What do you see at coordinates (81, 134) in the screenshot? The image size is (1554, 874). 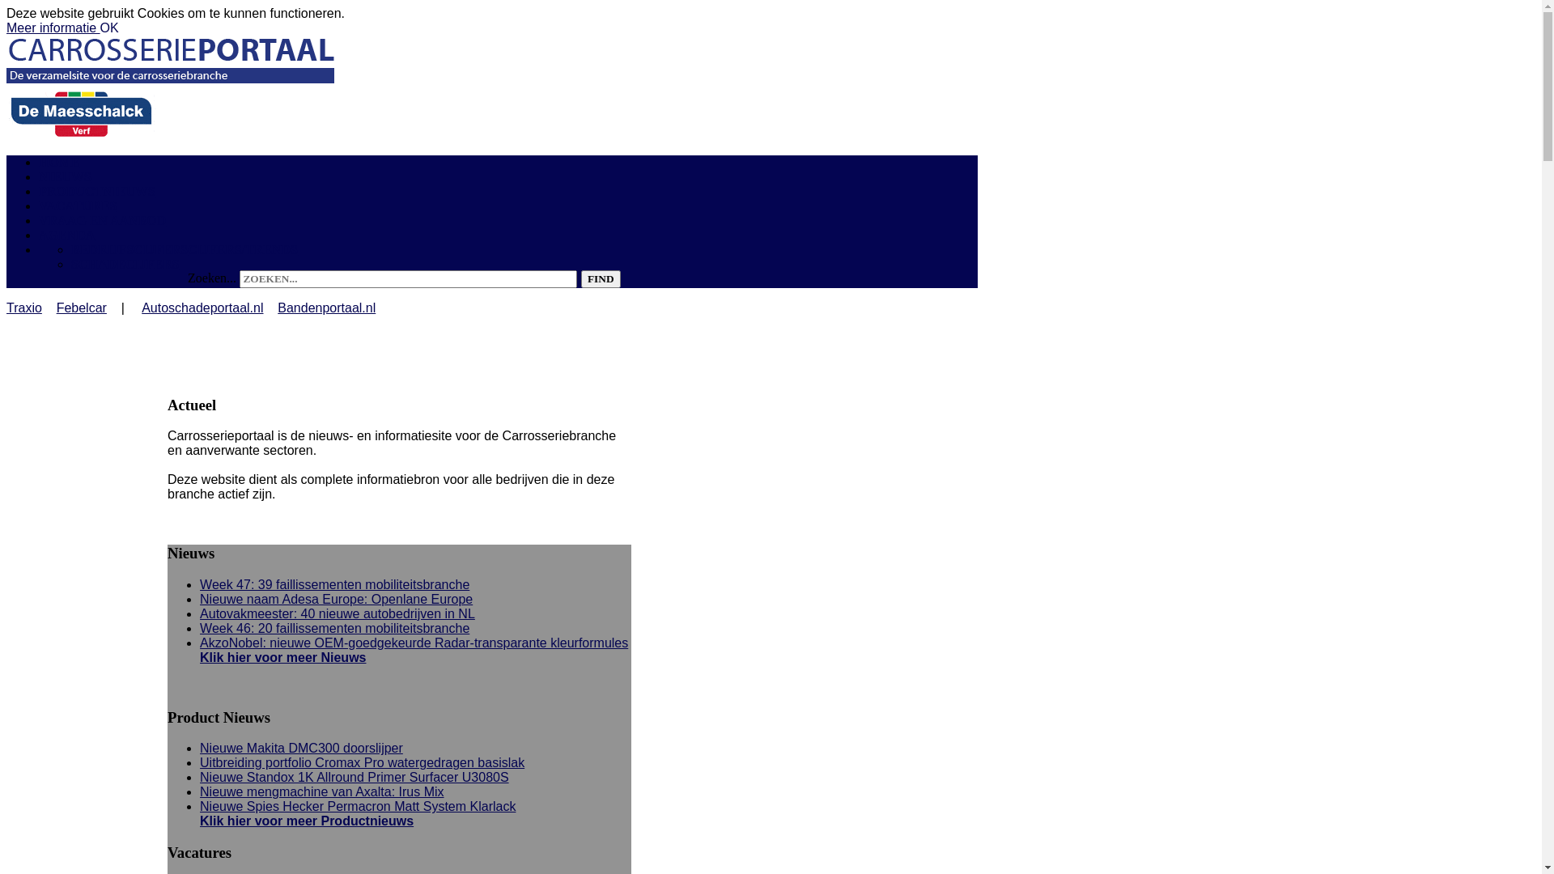 I see `Demaesschalckverf` at bounding box center [81, 134].